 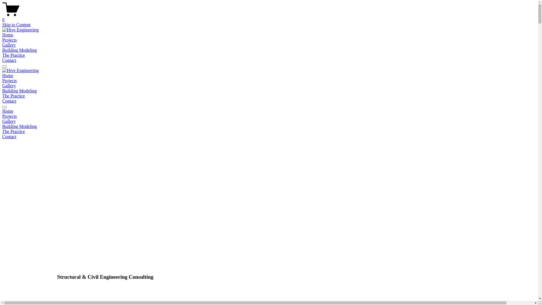 I want to click on 0, so click(x=269, y=17).